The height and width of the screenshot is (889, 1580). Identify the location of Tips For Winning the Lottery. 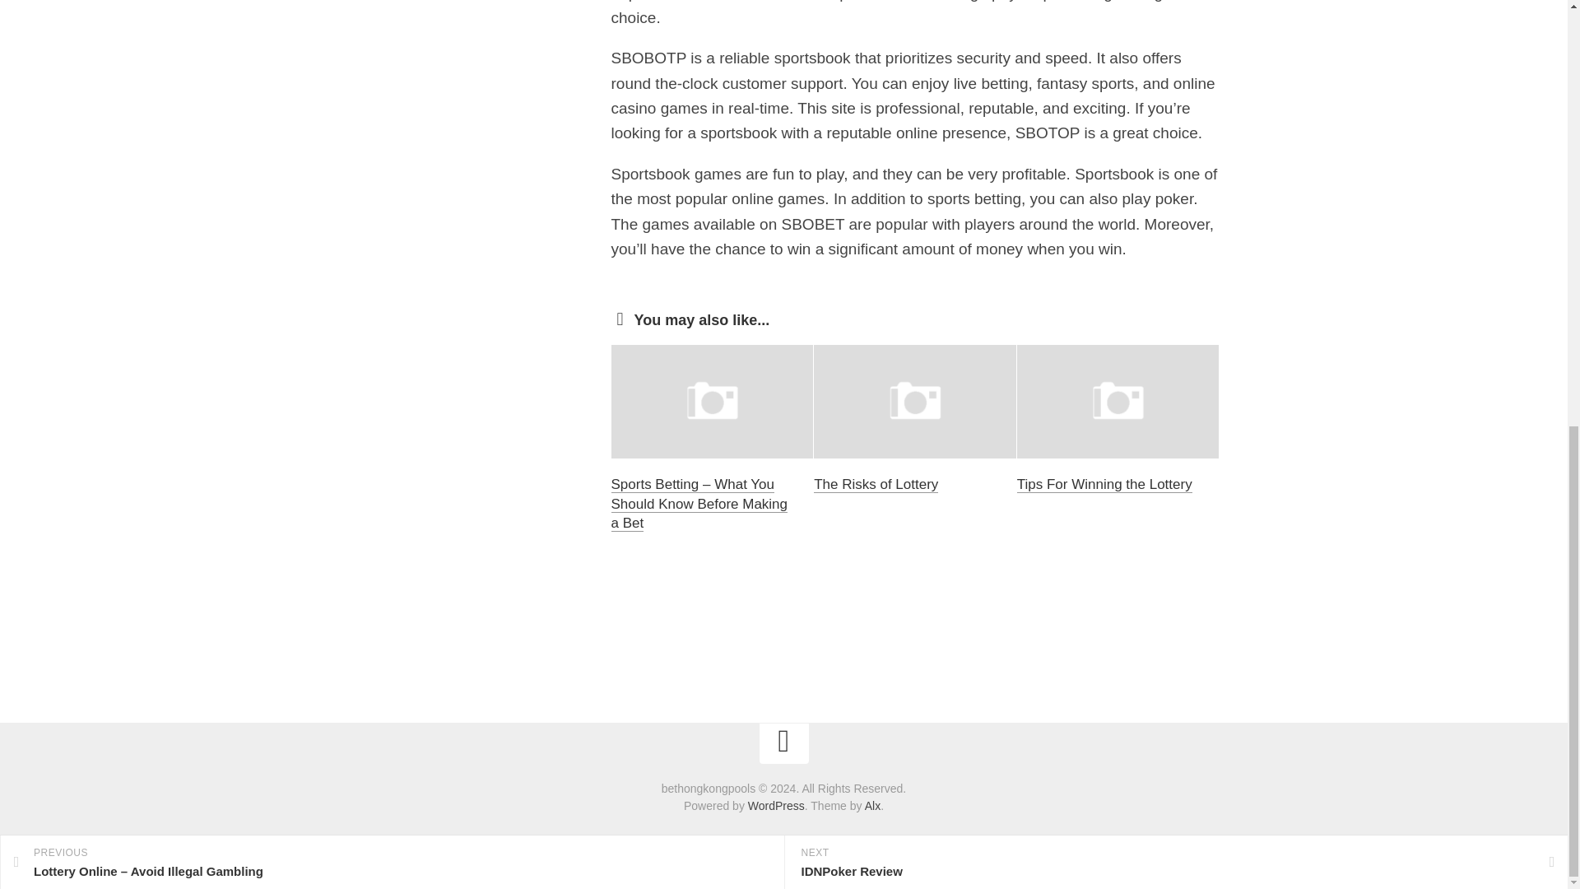
(1104, 484).